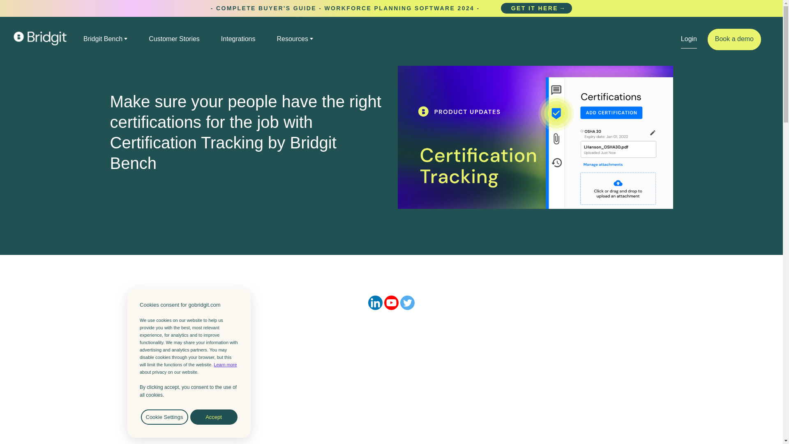  I want to click on Integrations, so click(238, 39).